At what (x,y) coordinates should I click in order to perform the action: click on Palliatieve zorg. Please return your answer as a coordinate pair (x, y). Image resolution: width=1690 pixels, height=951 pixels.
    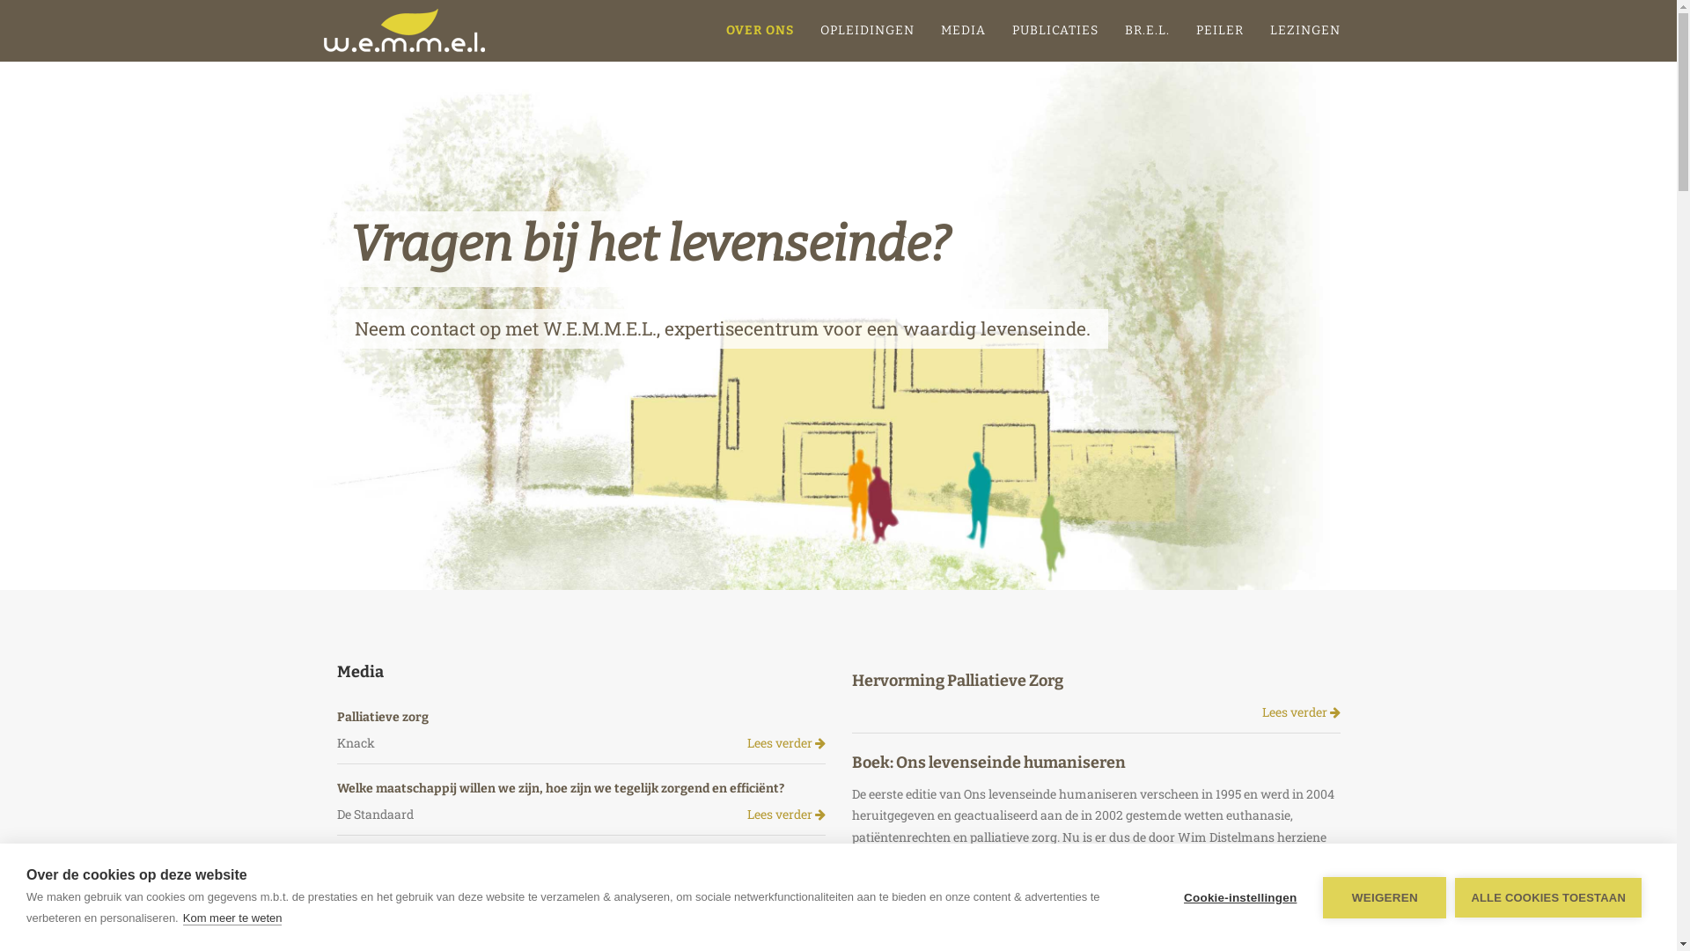
    Looking at the image, I should click on (382, 717).